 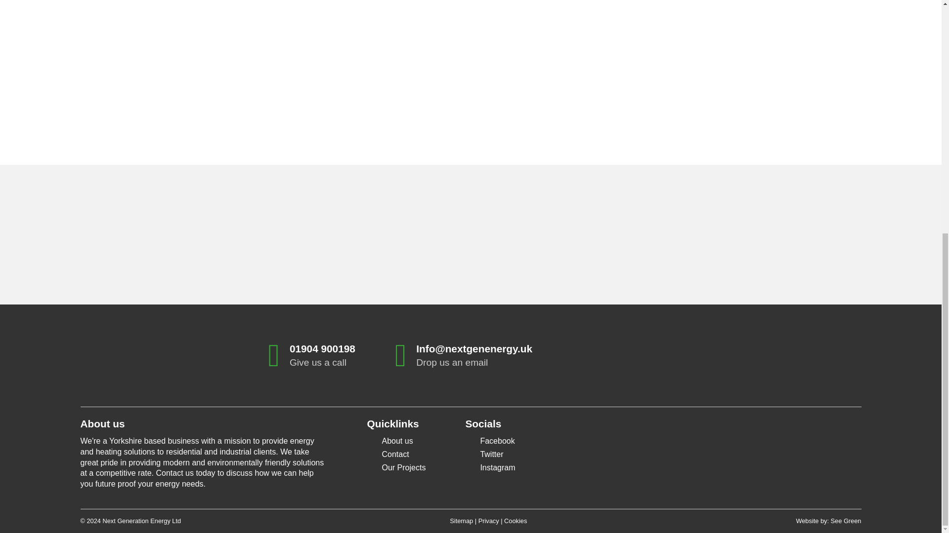 I want to click on Contact, so click(x=395, y=454).